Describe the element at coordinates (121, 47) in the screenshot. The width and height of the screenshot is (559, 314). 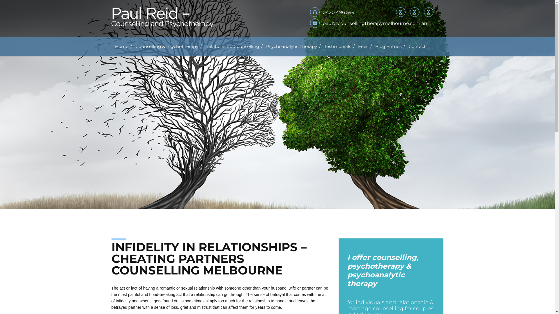
I see `Home` at that location.